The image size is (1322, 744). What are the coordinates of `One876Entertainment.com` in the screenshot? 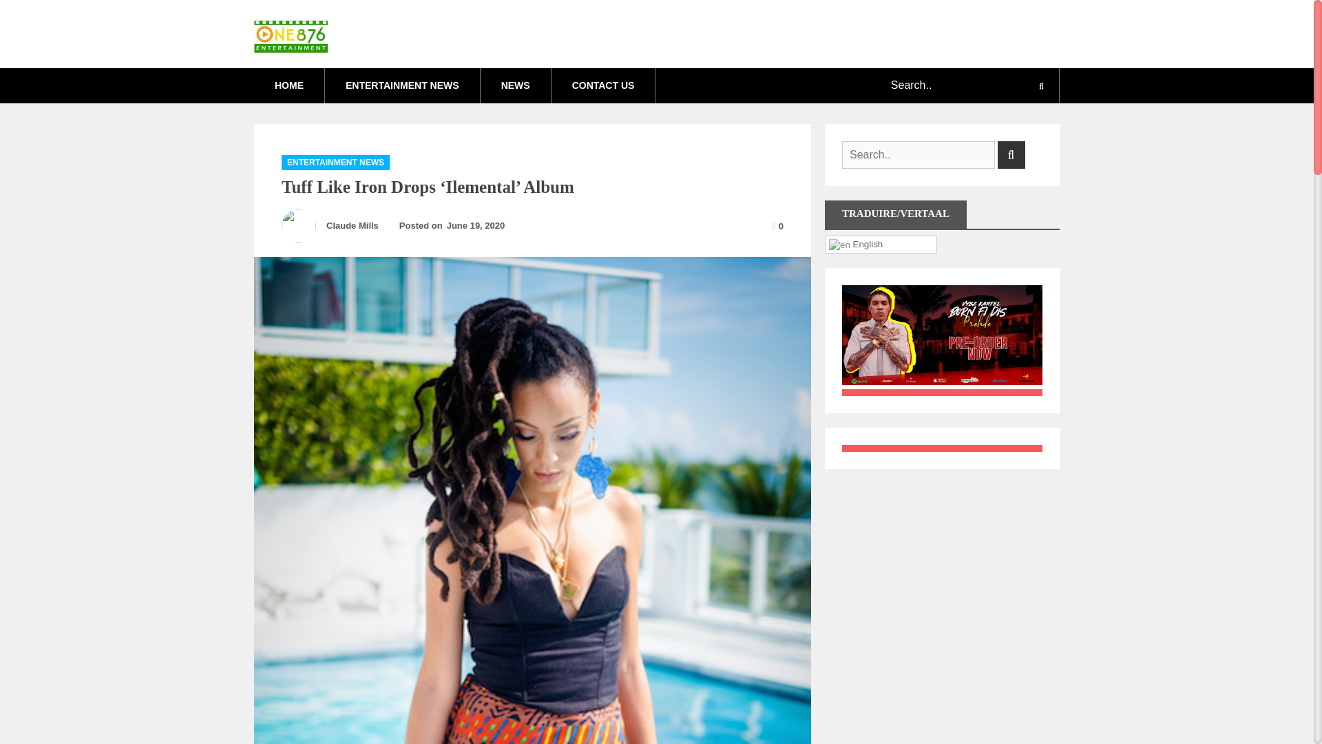 It's located at (465, 26).